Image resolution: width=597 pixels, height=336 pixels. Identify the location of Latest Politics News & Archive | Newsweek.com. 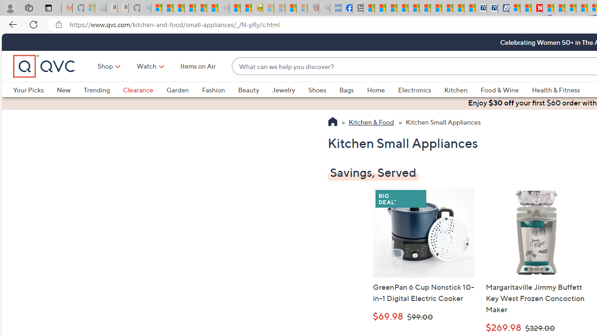
(537, 8).